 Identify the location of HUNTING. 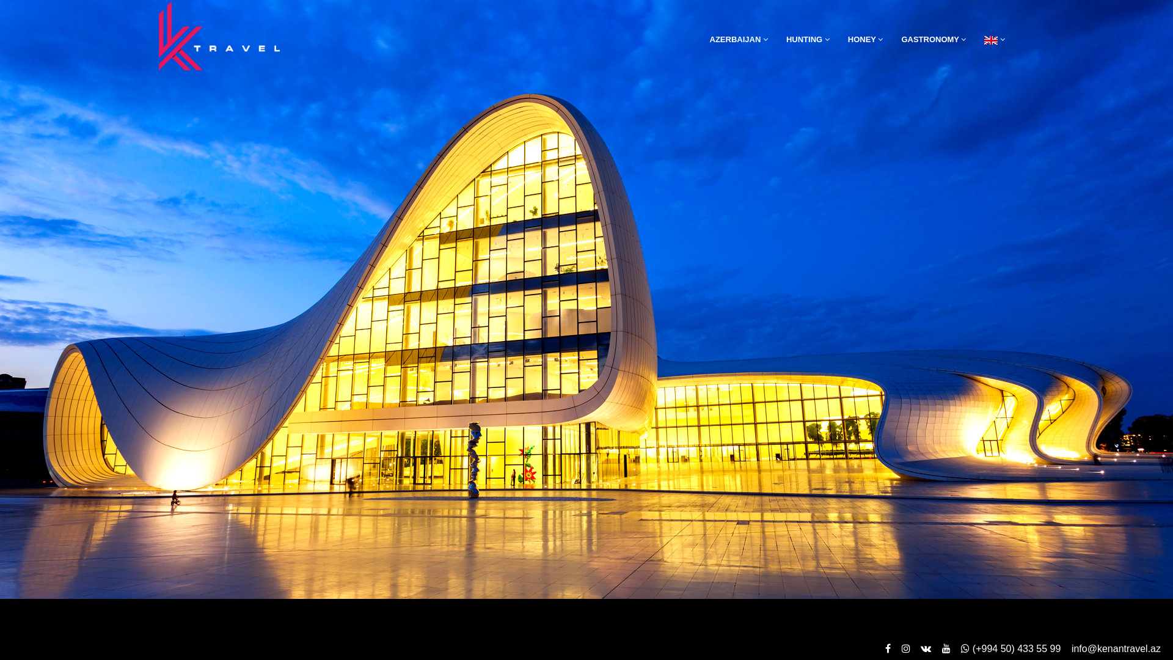
(808, 40).